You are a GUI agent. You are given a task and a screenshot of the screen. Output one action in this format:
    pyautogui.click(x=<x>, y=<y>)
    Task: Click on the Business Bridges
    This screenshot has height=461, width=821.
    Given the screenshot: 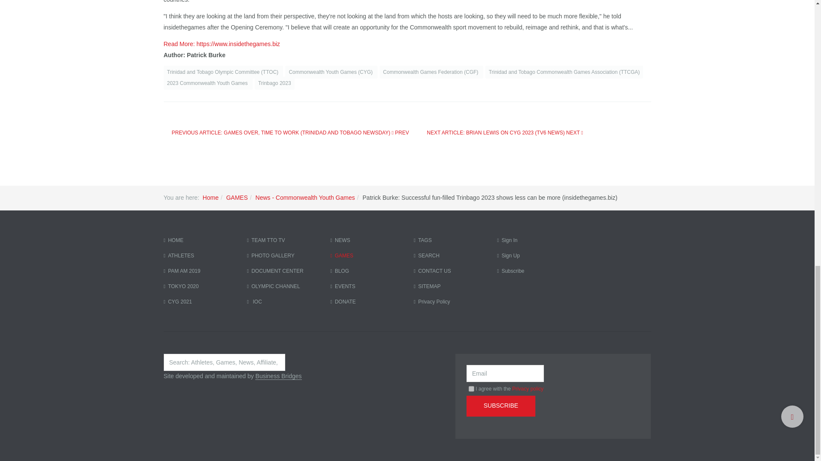 What is the action you would take?
    pyautogui.click(x=278, y=376)
    